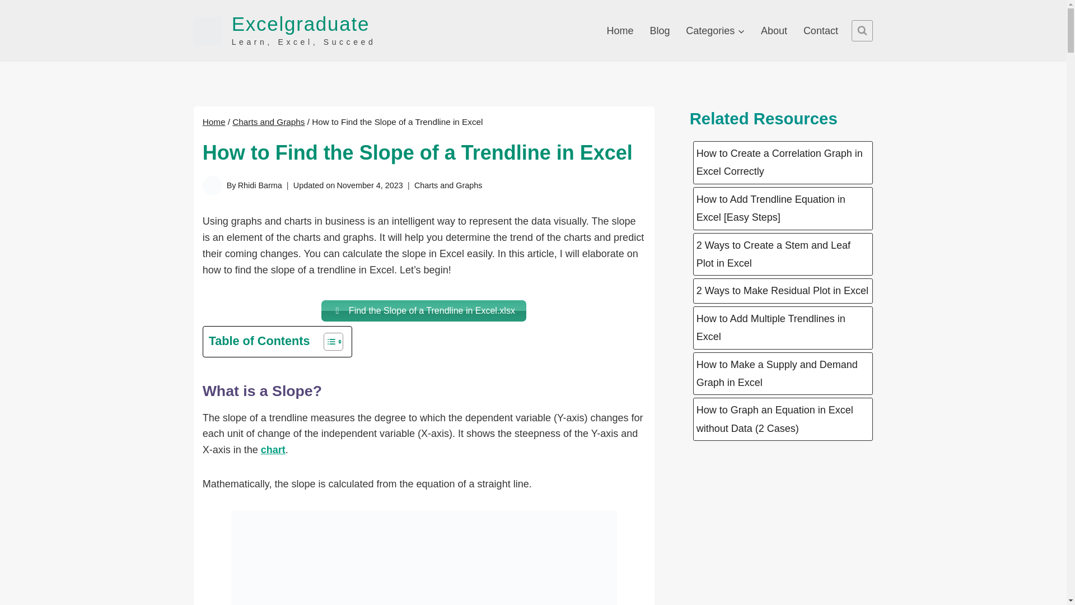  Describe the element at coordinates (284, 30) in the screenshot. I see `Home` at that location.